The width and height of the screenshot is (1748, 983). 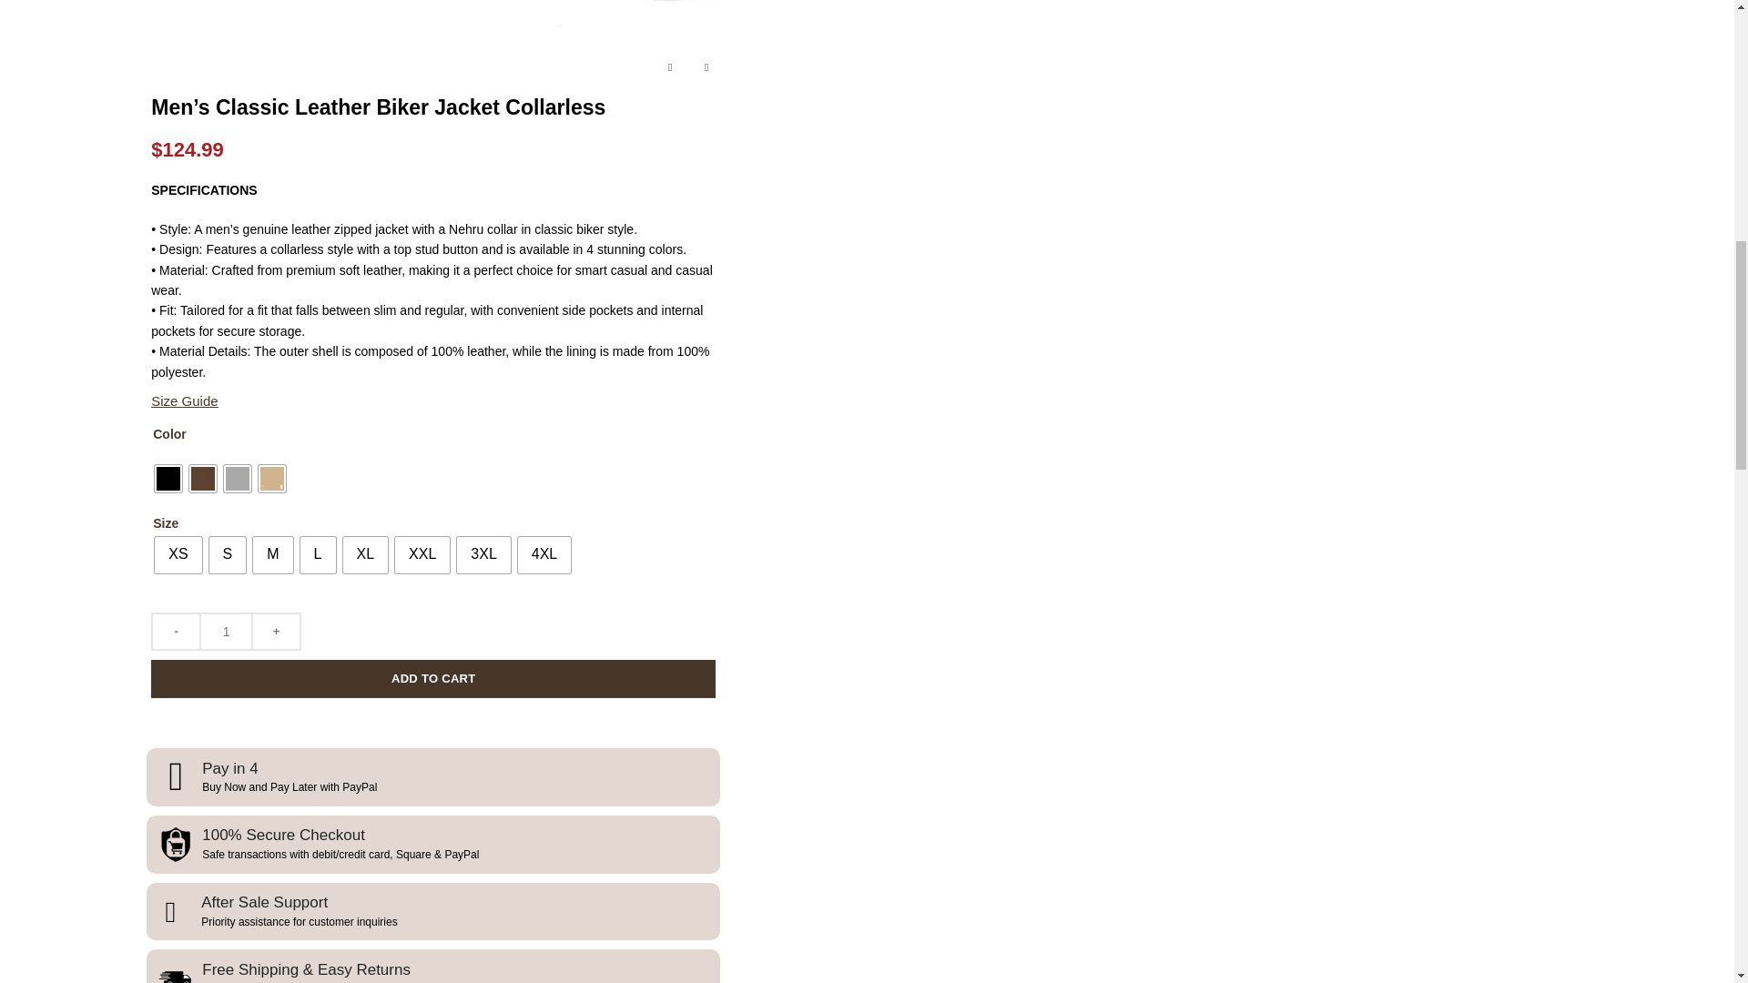 I want to click on -, so click(x=175, y=631).